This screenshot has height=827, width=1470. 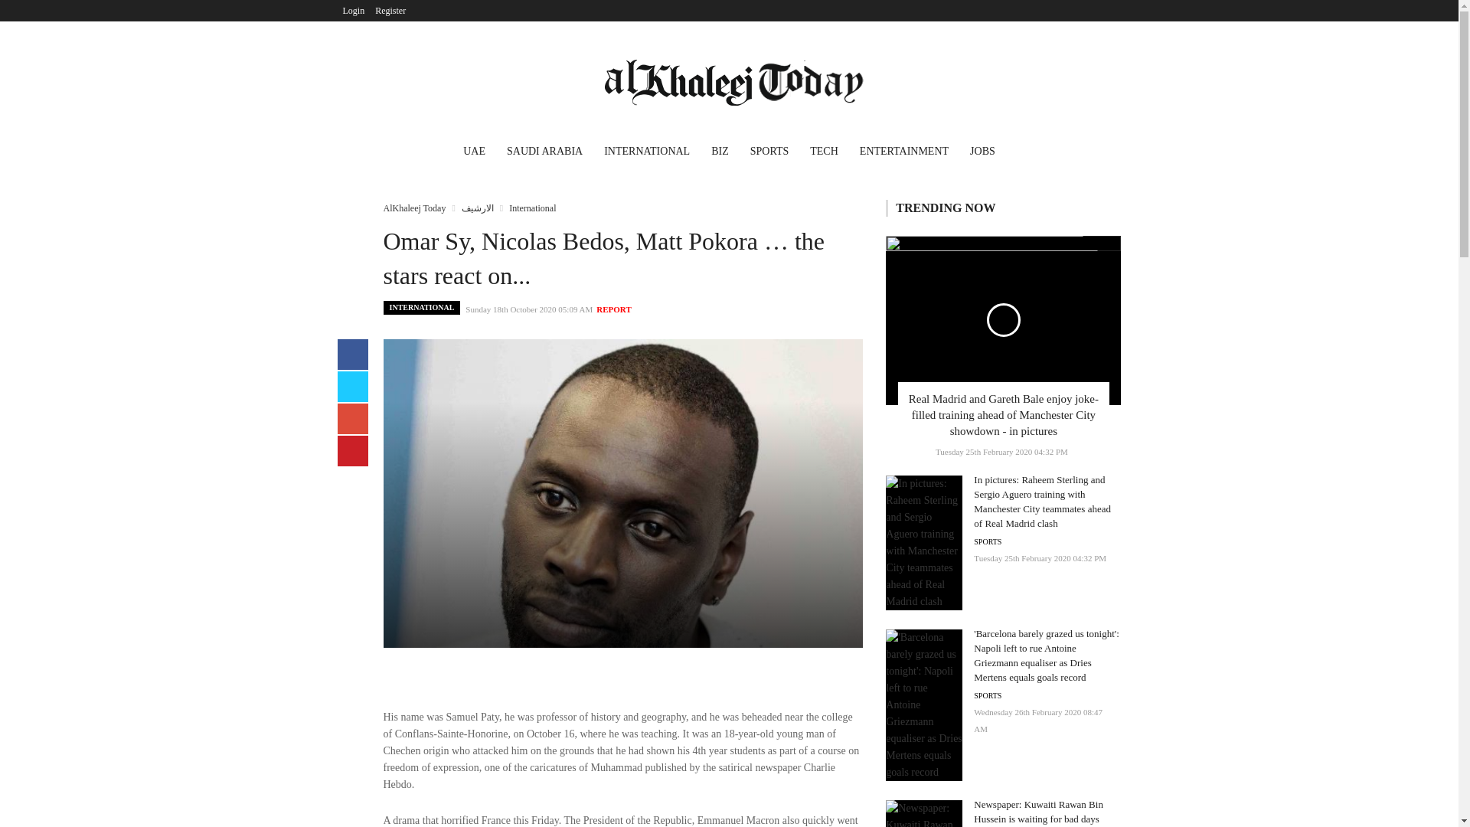 I want to click on ENTERTAINMENT, so click(x=904, y=153).